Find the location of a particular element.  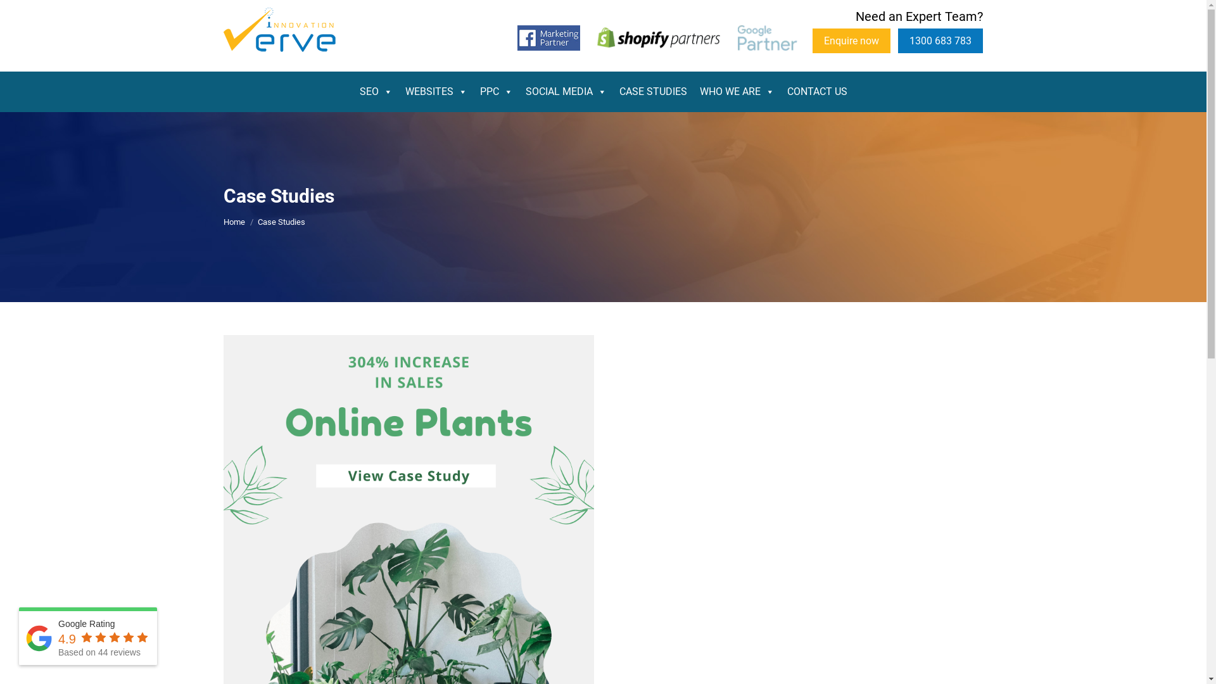

CONTACT US is located at coordinates (817, 92).